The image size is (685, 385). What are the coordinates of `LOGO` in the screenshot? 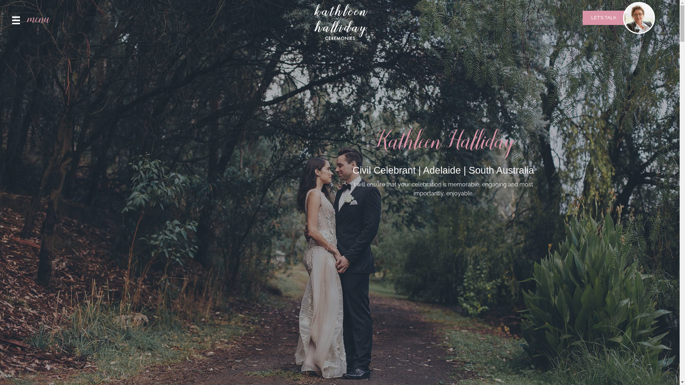 It's located at (340, 23).